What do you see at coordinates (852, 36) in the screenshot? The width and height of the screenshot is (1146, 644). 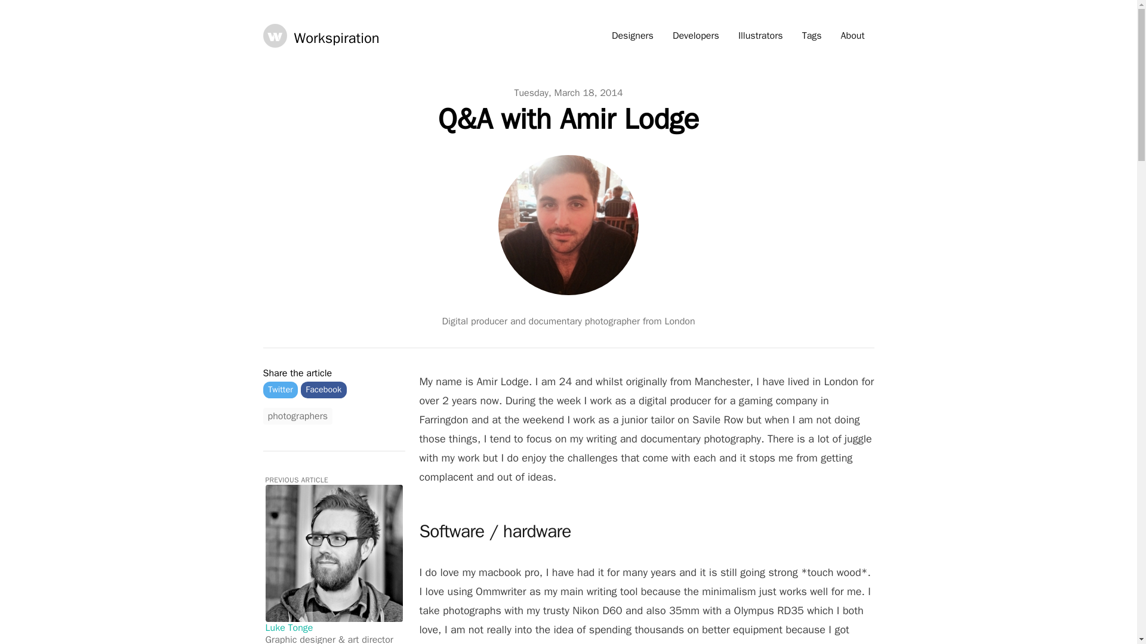 I see `About` at bounding box center [852, 36].